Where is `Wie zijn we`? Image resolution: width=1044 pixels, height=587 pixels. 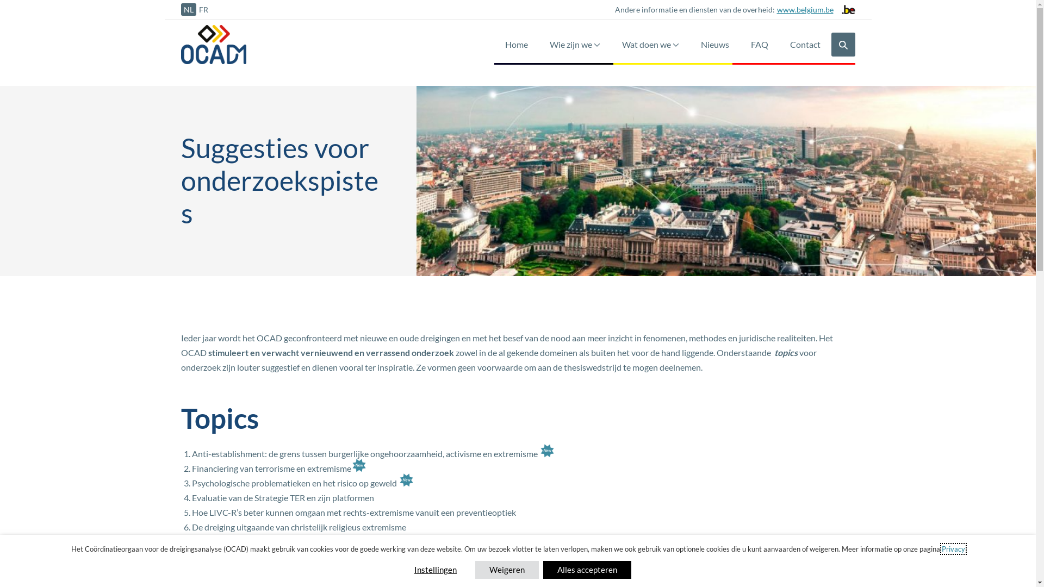
Wie zijn we is located at coordinates (574, 45).